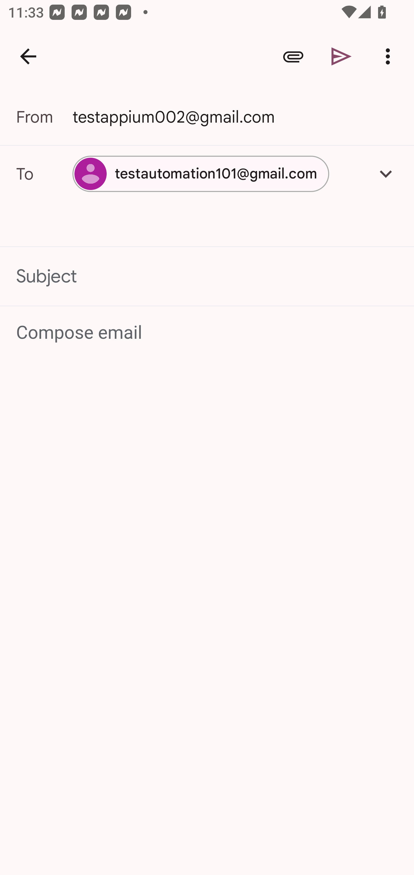 The image size is (414, 875). What do you see at coordinates (208, 332) in the screenshot?
I see `Compose email` at bounding box center [208, 332].